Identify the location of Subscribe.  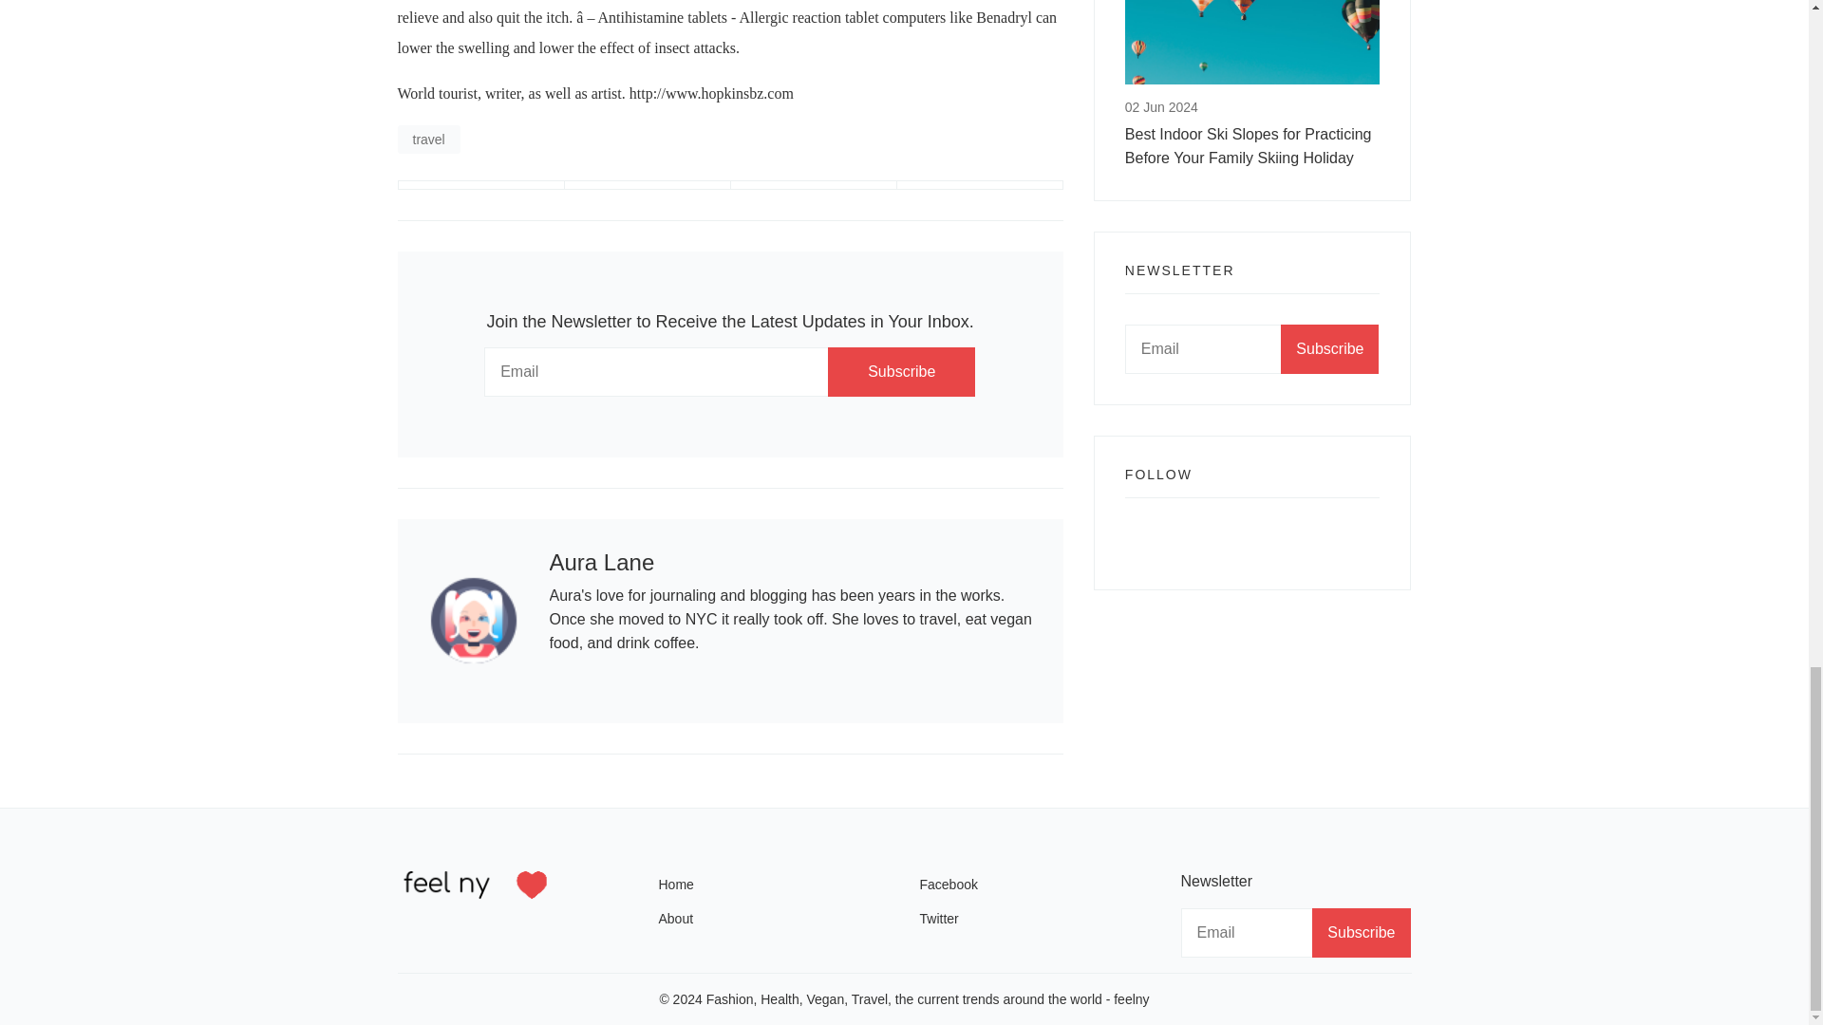
(901, 372).